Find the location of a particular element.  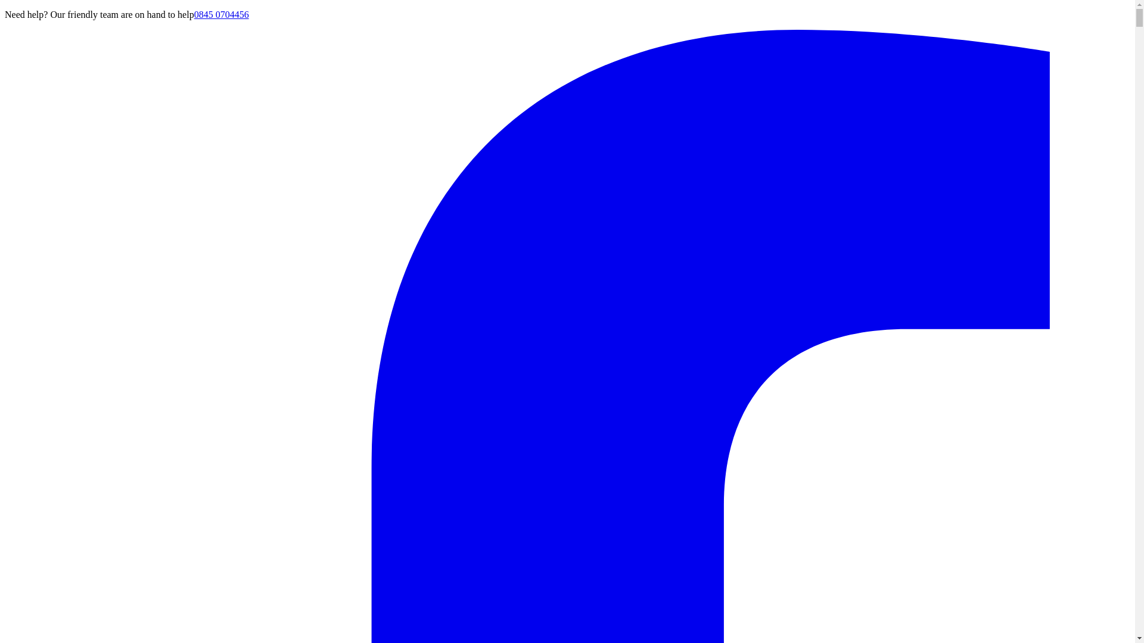

0845 0704456 is located at coordinates (222, 14).